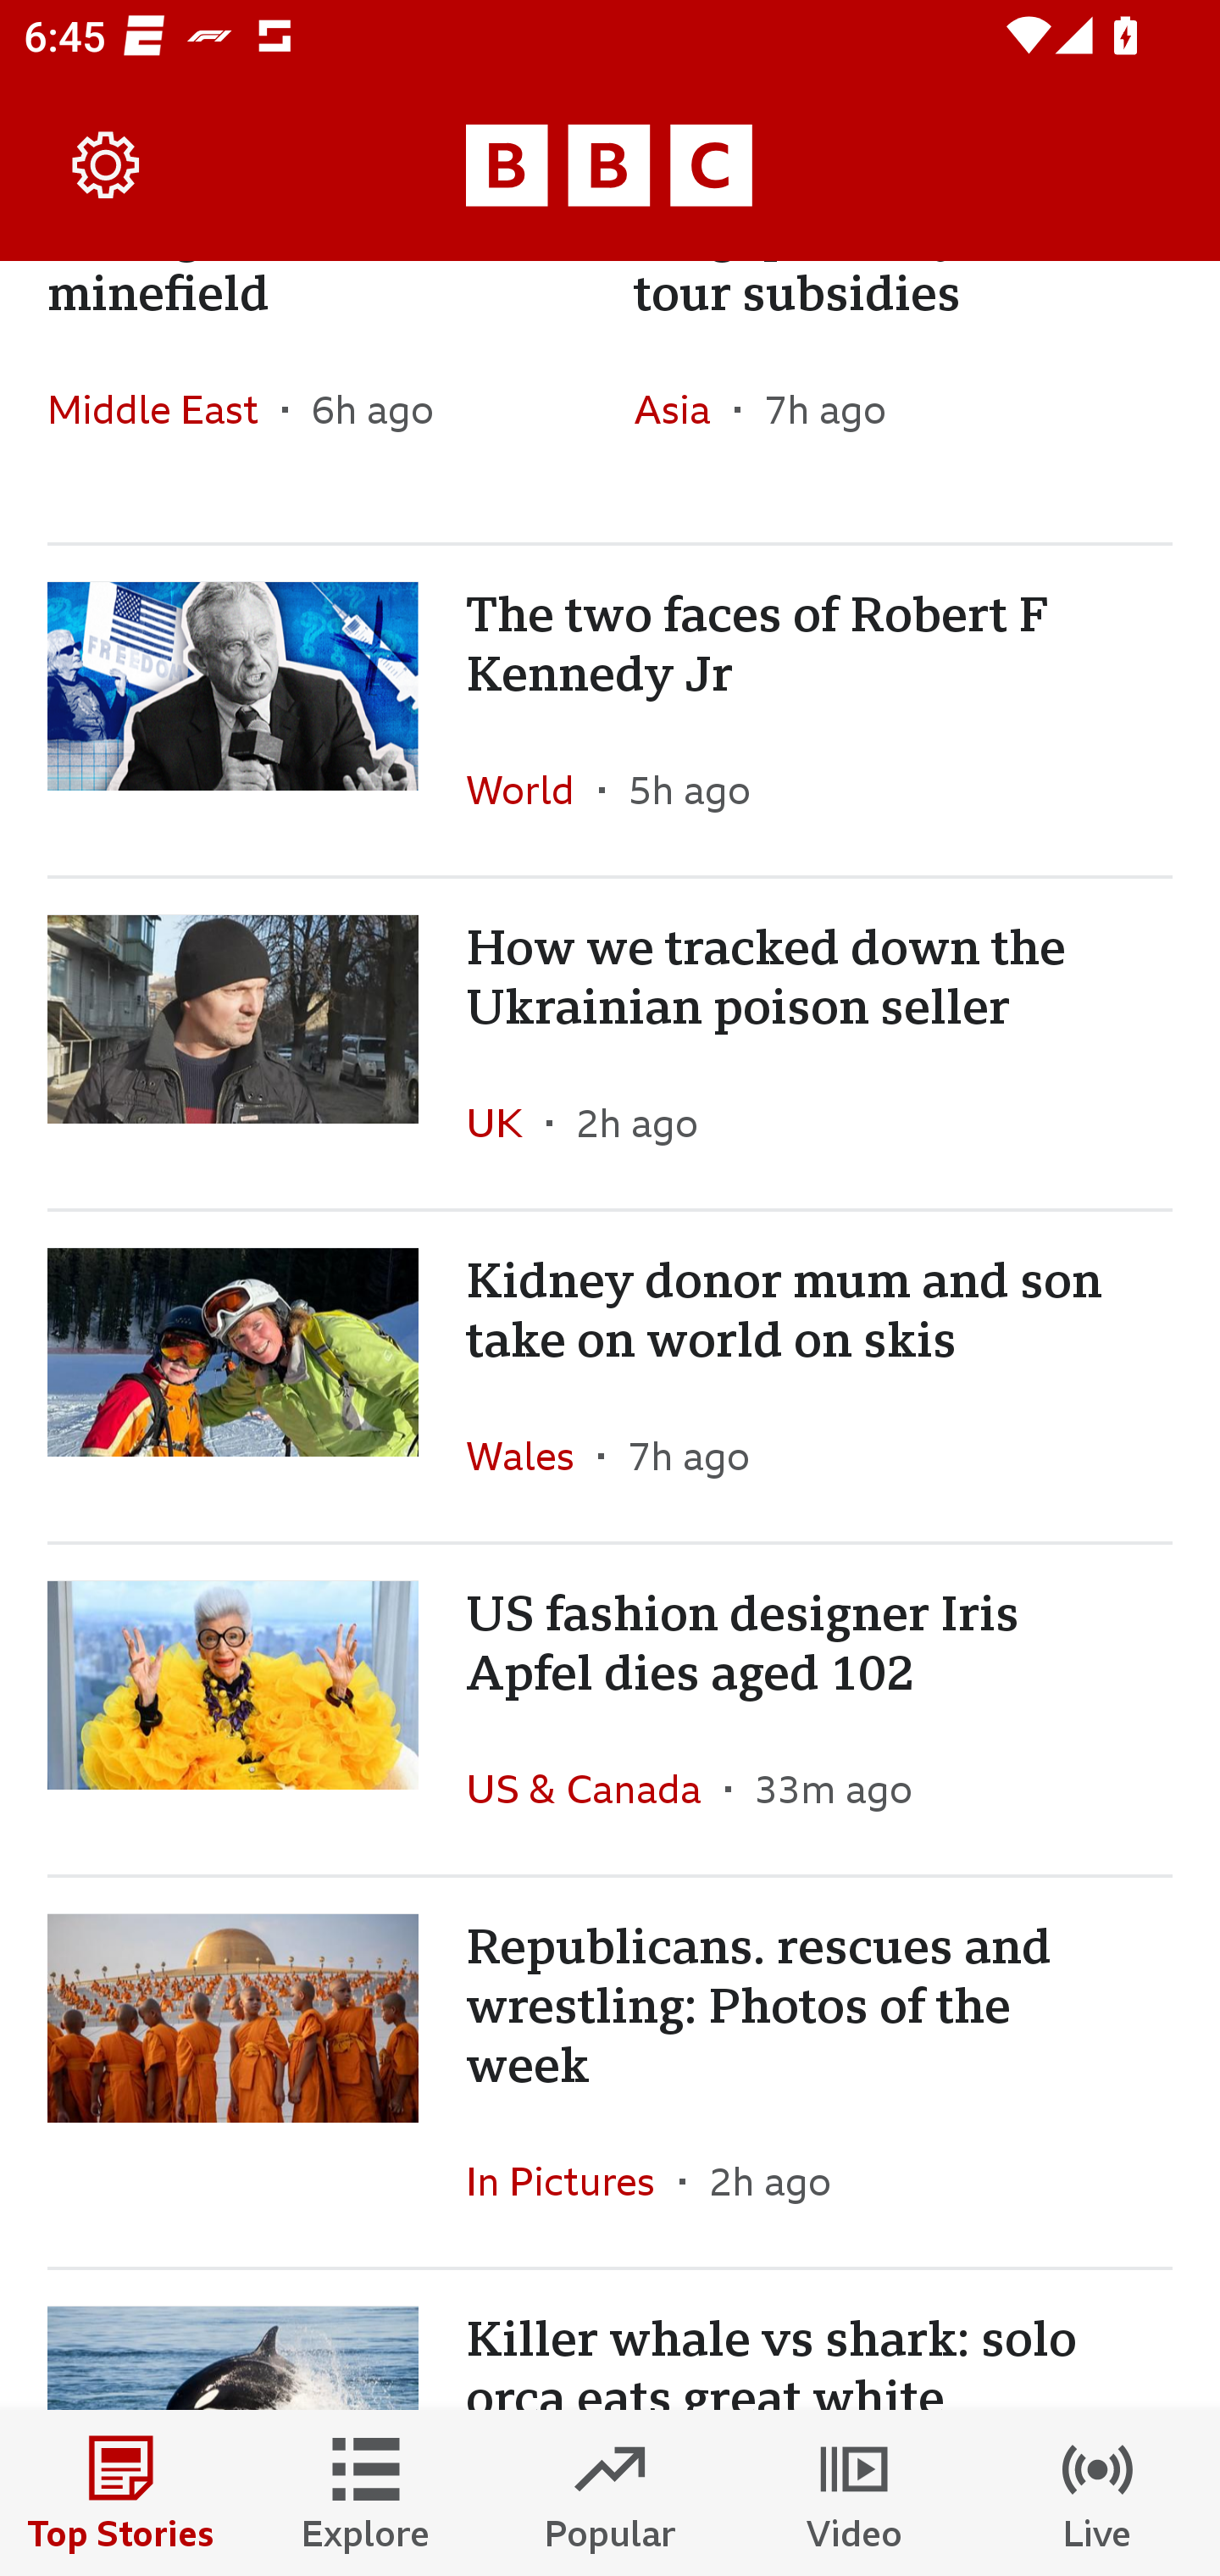 Image resolution: width=1220 pixels, height=2576 pixels. I want to click on UK In the section UK, so click(507, 1123).